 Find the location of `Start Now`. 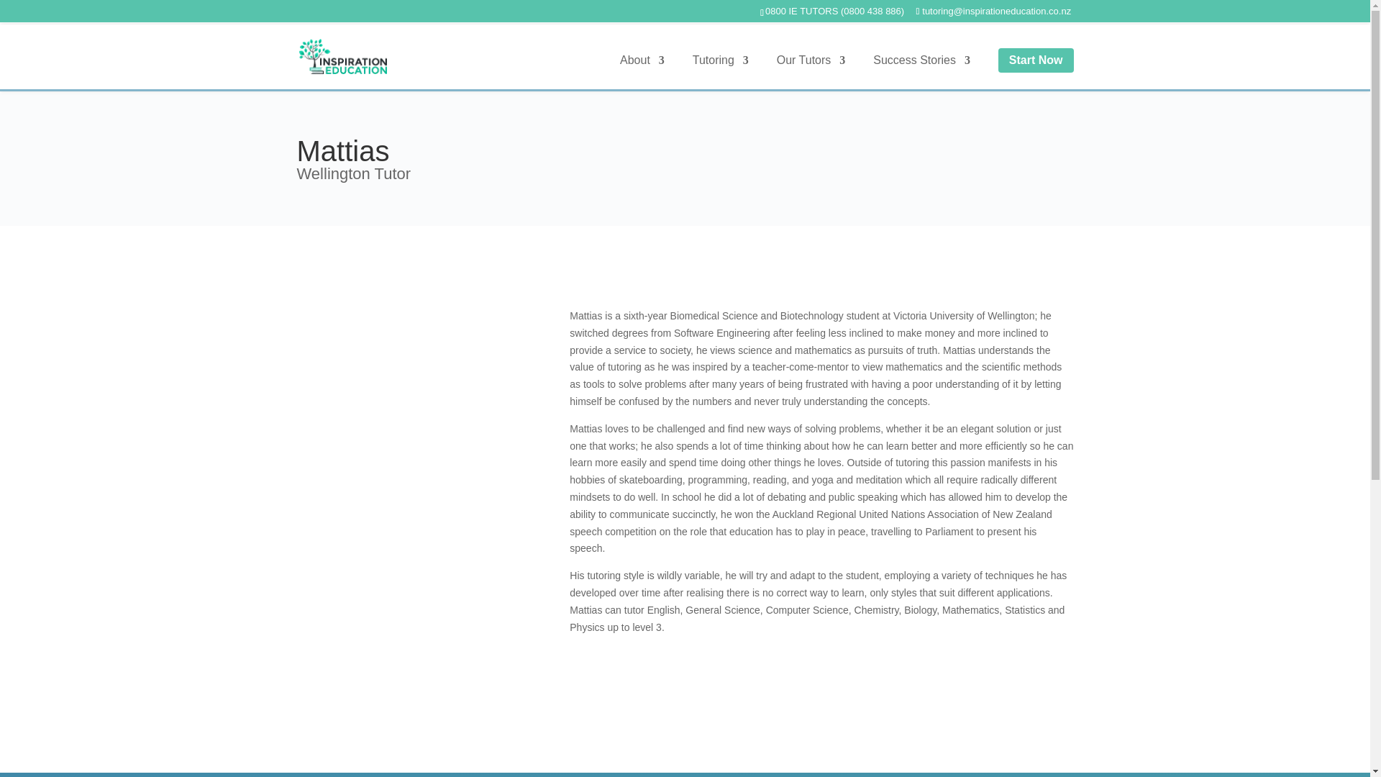

Start Now is located at coordinates (1036, 59).